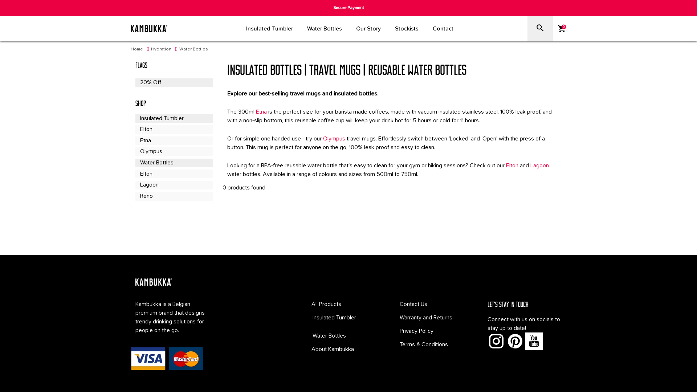  I want to click on Insulated Tumbler, so click(174, 118).